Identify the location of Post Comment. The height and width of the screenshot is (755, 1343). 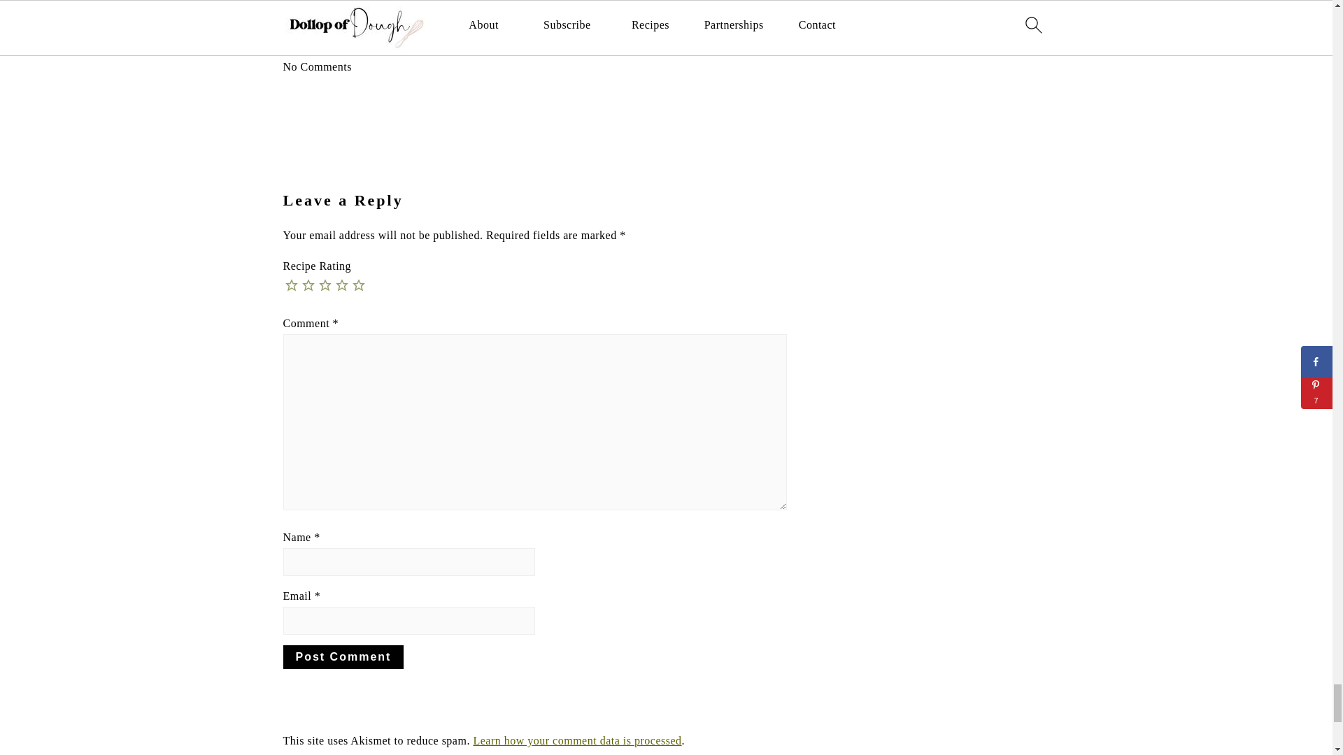
(343, 657).